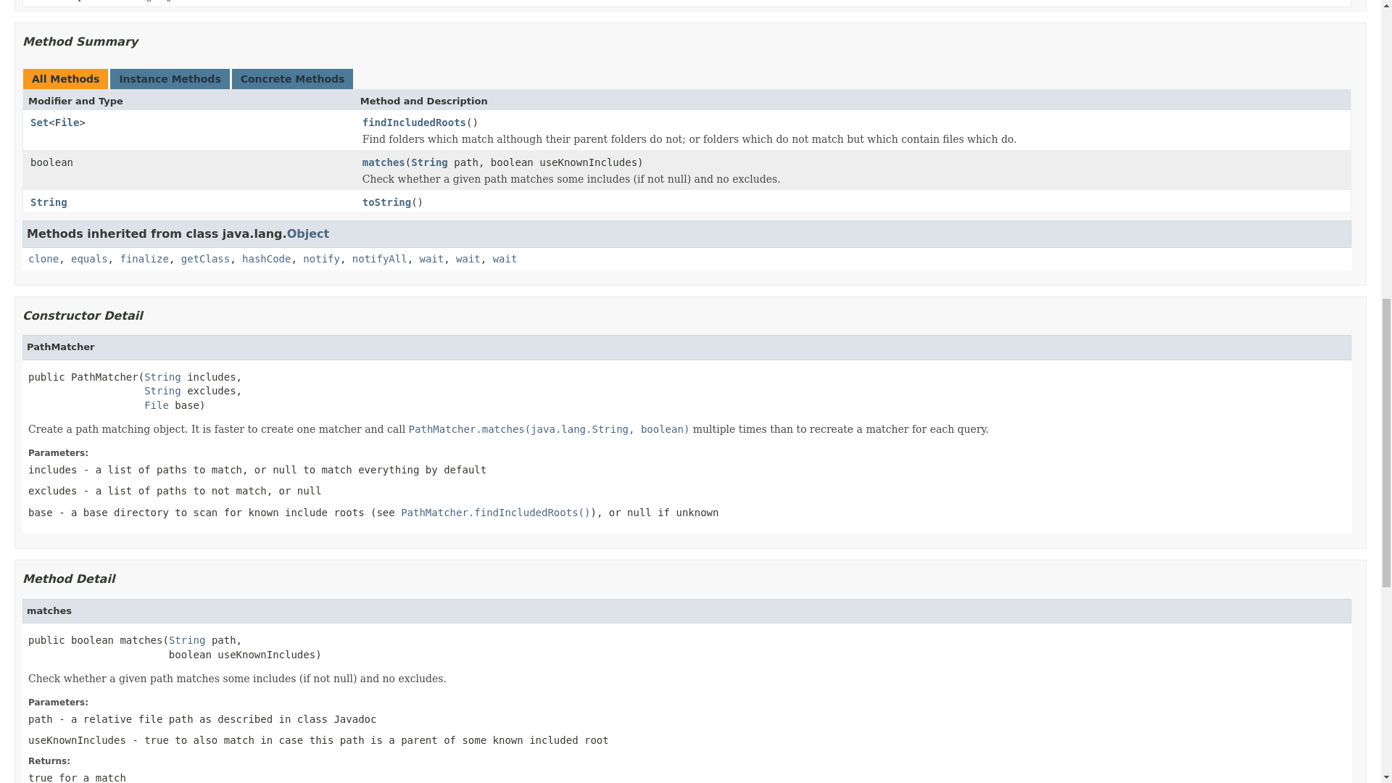  Describe the element at coordinates (39, 122) in the screenshot. I see `Set` at that location.